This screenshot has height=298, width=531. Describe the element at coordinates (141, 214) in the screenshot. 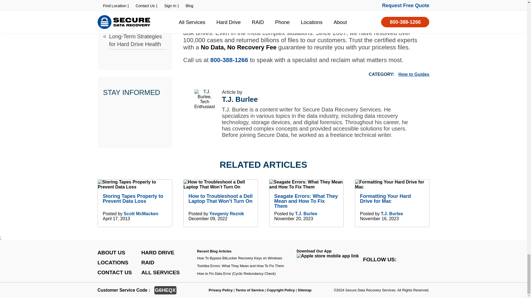

I see `Scott McMacken's Author Profile` at that location.